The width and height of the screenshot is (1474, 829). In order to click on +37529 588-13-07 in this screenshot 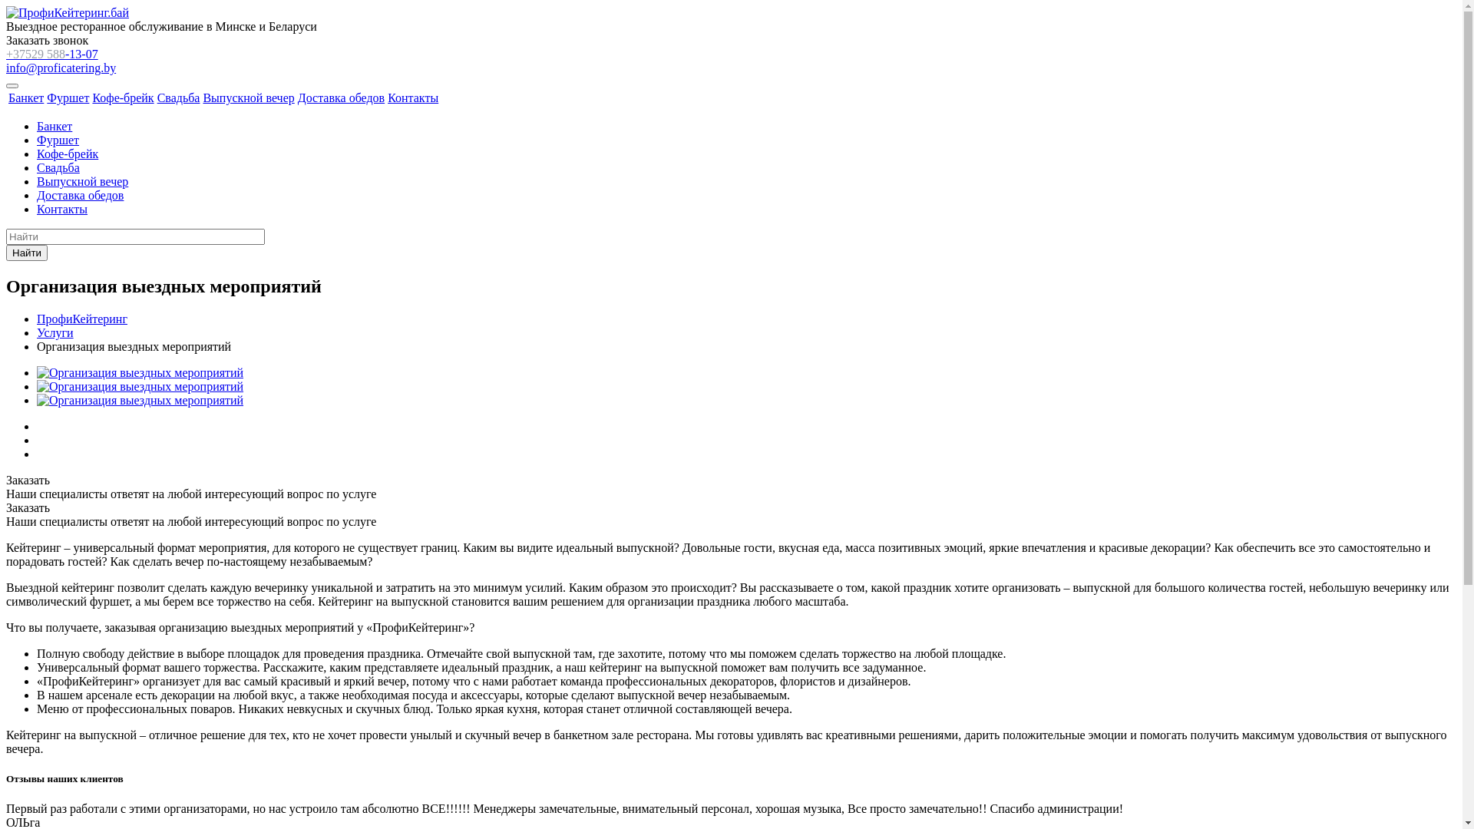, I will do `click(52, 54)`.